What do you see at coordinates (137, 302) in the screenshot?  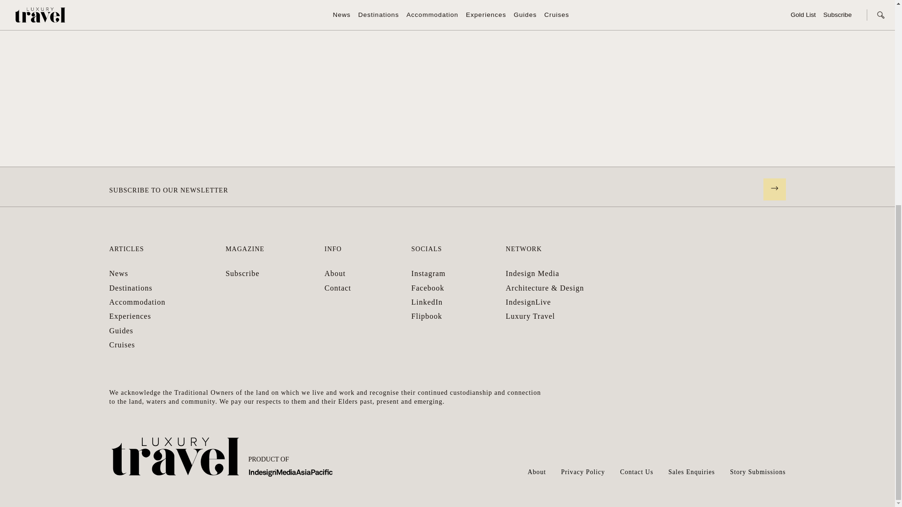 I see `Accommodation` at bounding box center [137, 302].